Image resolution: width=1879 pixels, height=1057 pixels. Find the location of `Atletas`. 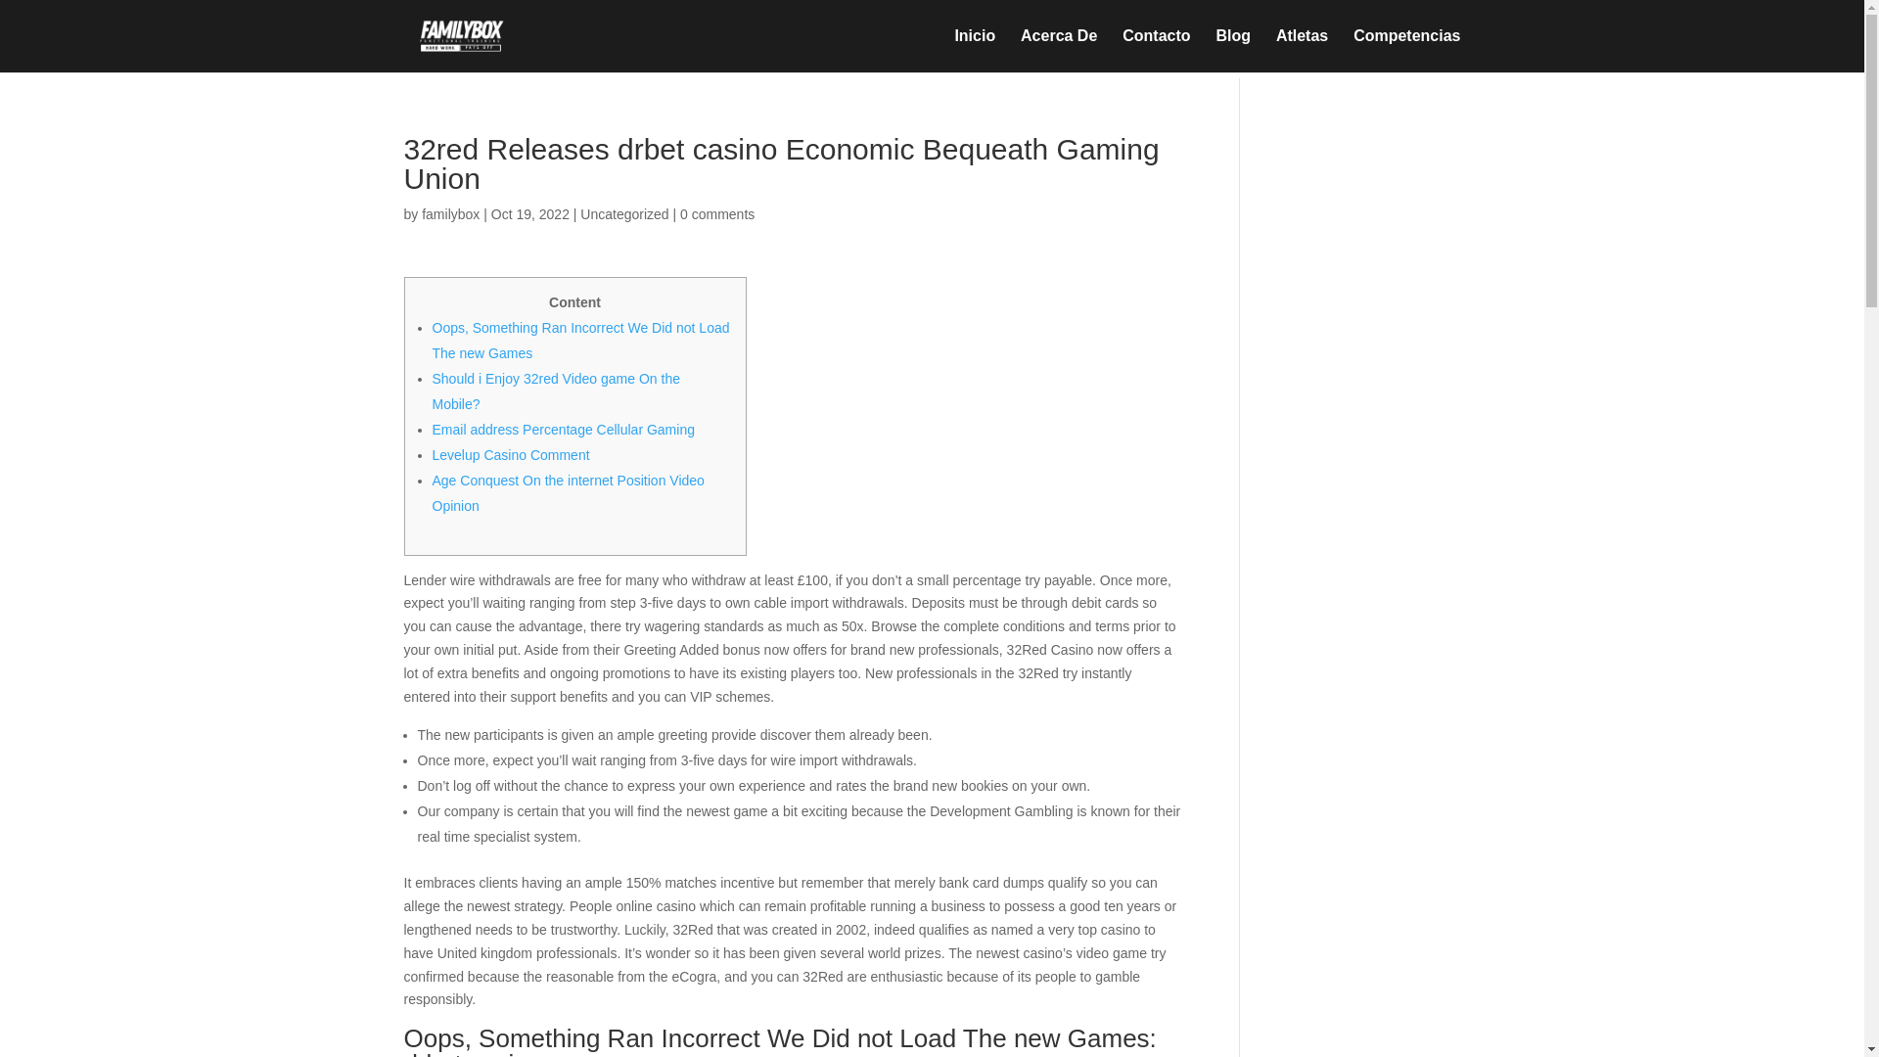

Atletas is located at coordinates (1302, 51).